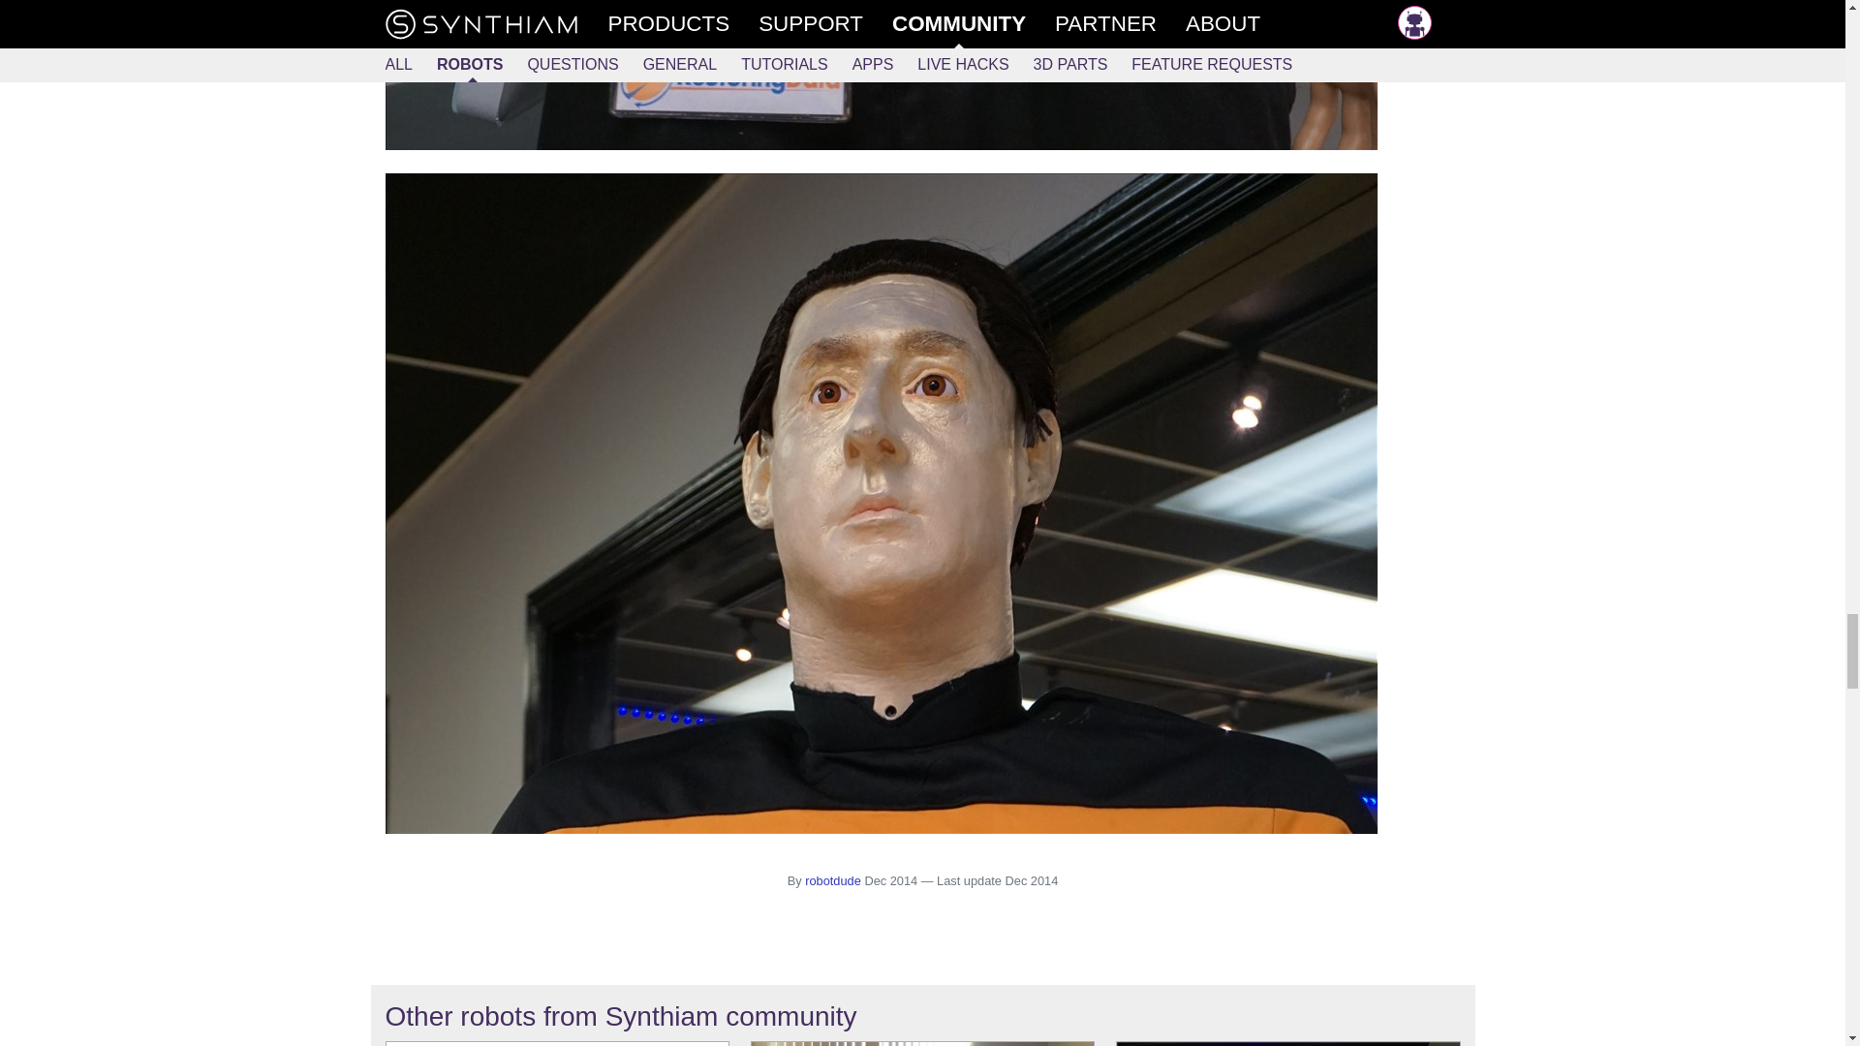 The width and height of the screenshot is (1860, 1046). Describe the element at coordinates (833, 879) in the screenshot. I see `robotdude` at that location.